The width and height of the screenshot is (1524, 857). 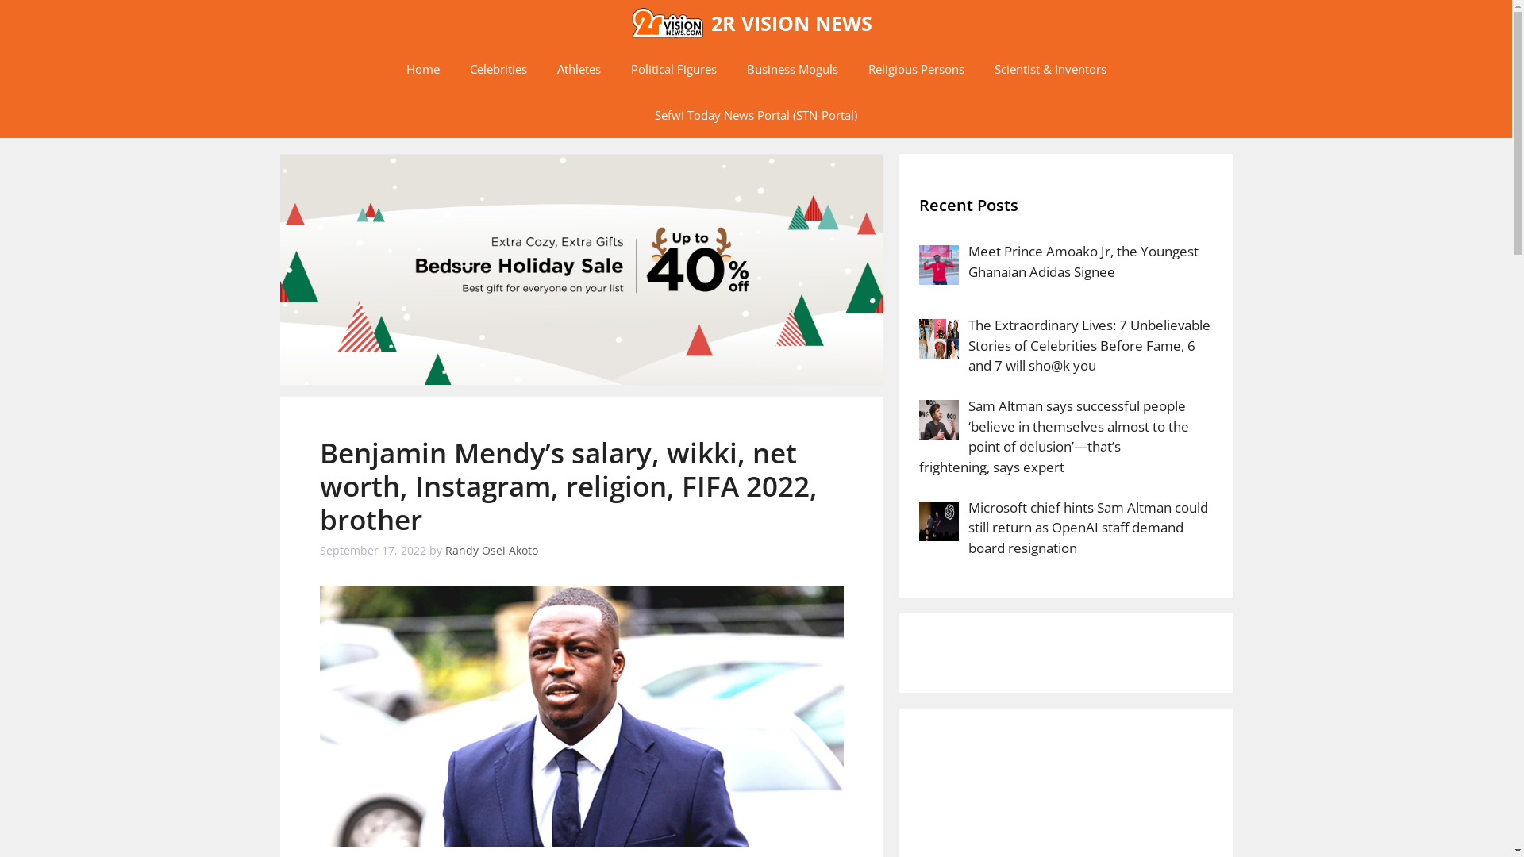 I want to click on Randy Osei Akoto, so click(x=491, y=551).